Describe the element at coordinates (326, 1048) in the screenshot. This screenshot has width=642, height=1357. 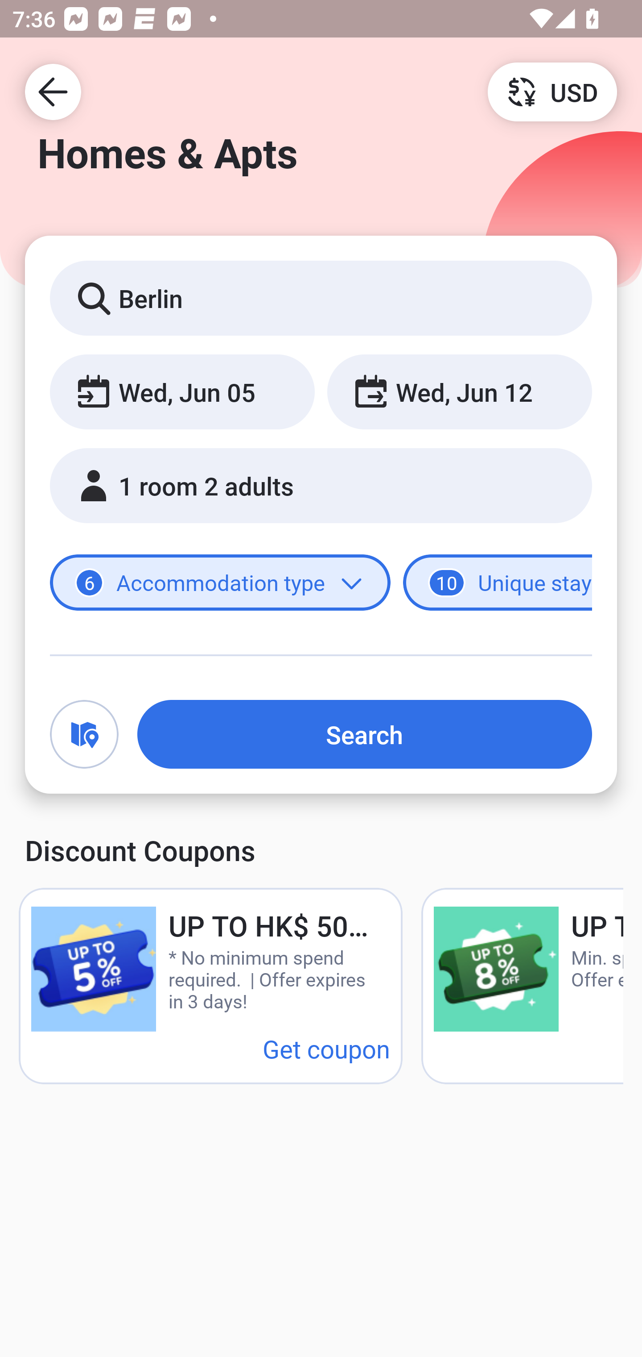
I see `Get coupon` at that location.